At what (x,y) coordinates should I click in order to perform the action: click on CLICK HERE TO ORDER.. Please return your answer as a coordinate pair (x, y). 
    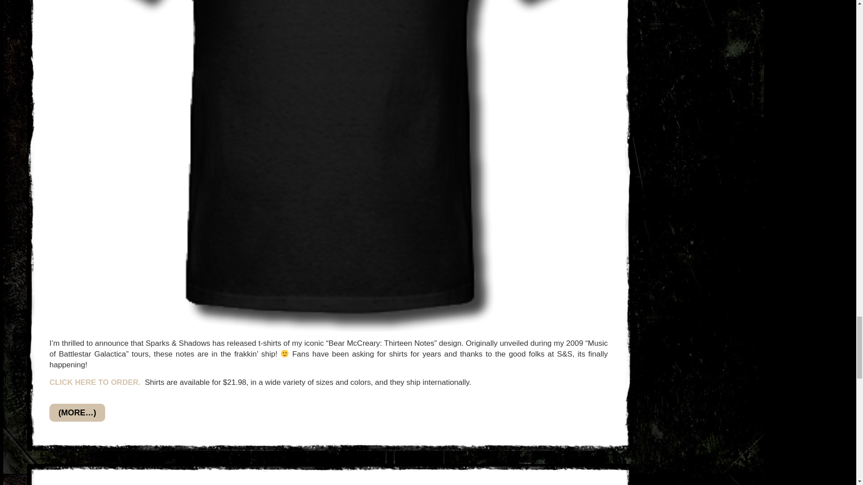
    Looking at the image, I should click on (94, 382).